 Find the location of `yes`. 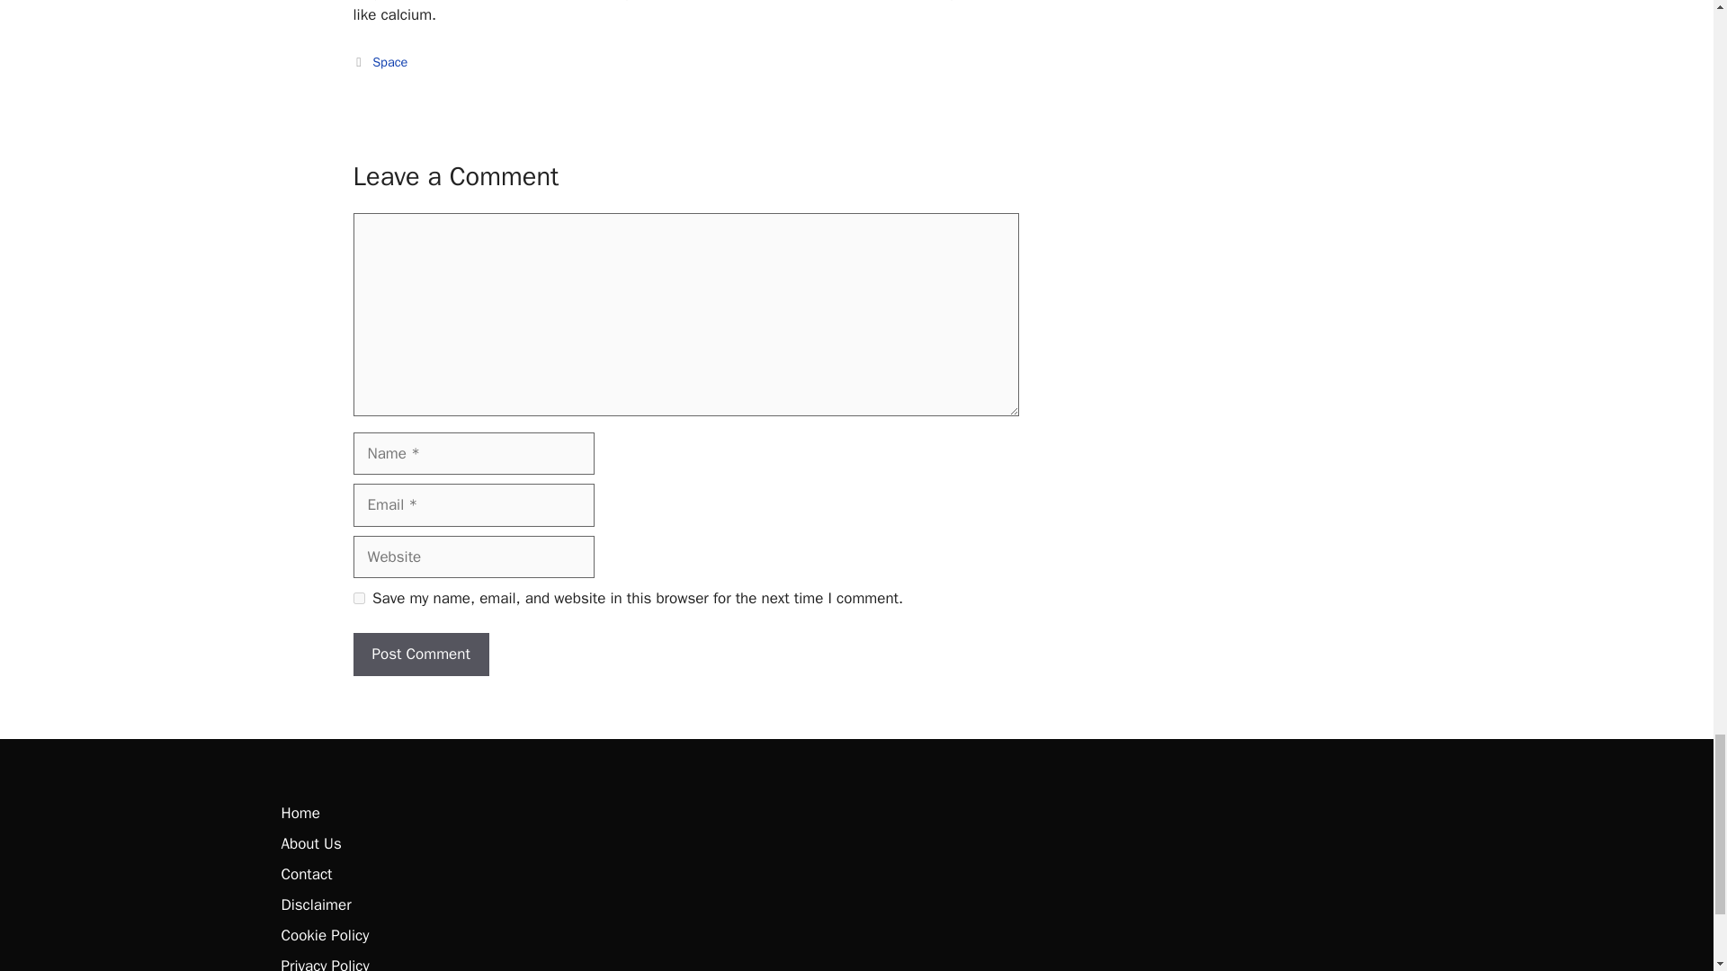

yes is located at coordinates (358, 597).